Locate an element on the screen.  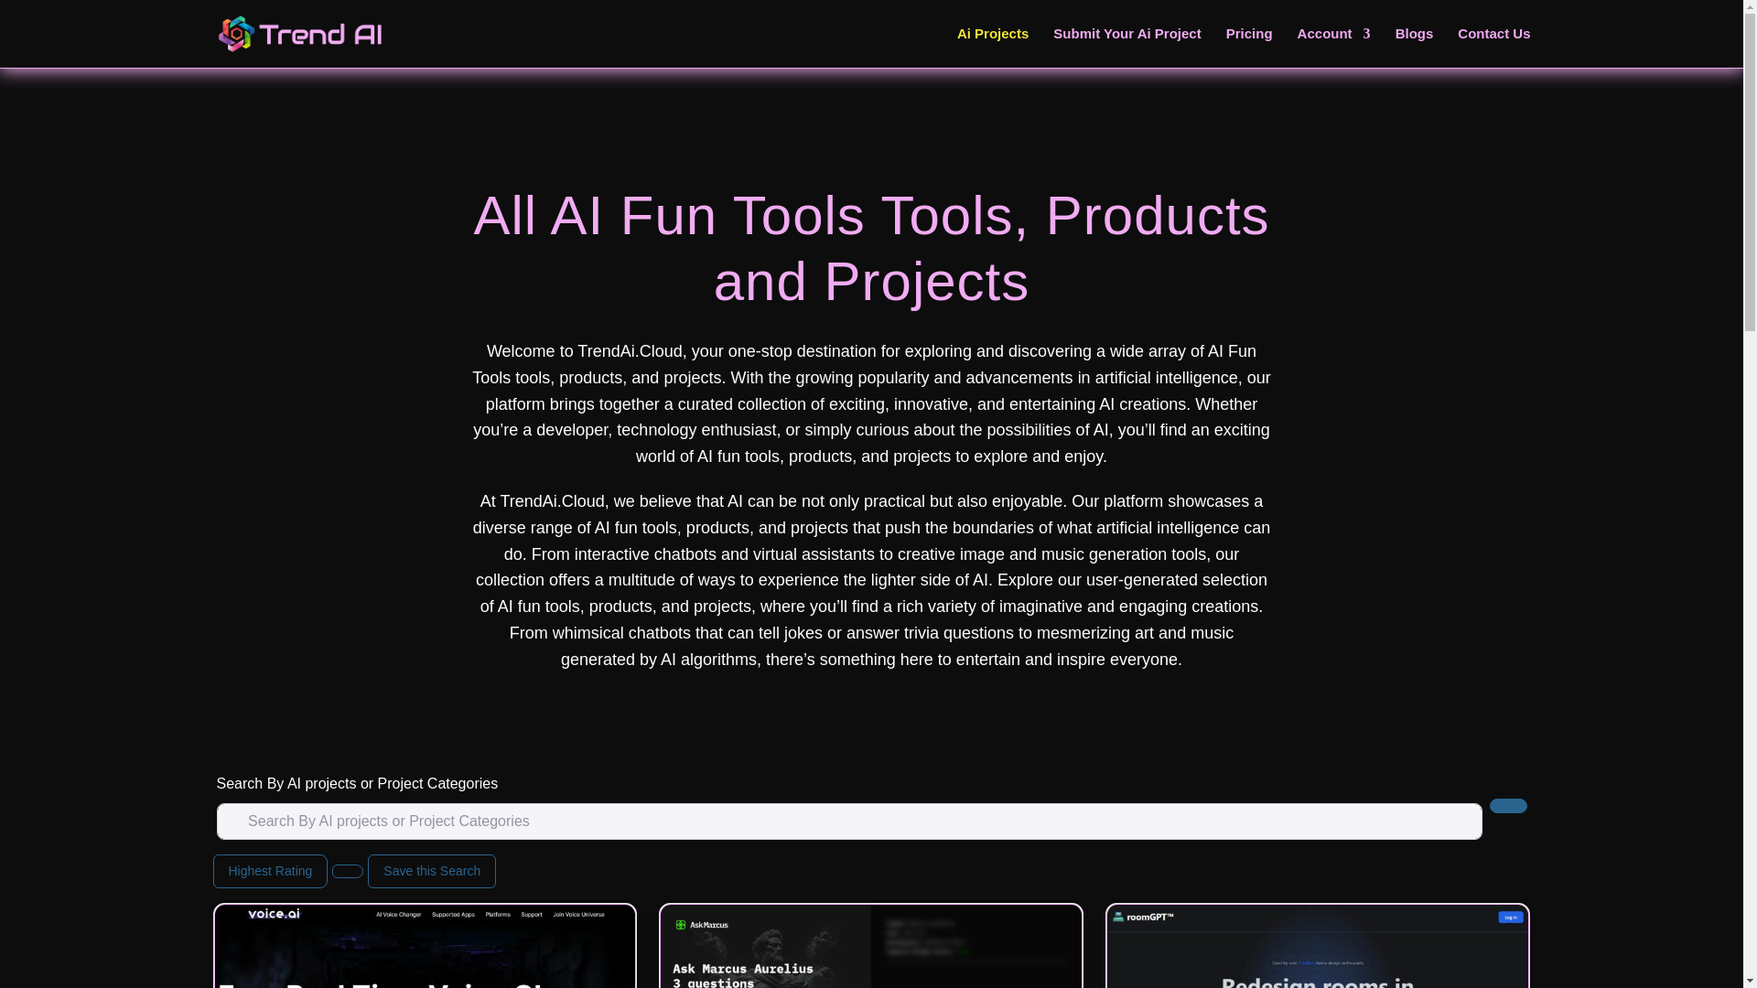
Search is located at coordinates (1508, 805).